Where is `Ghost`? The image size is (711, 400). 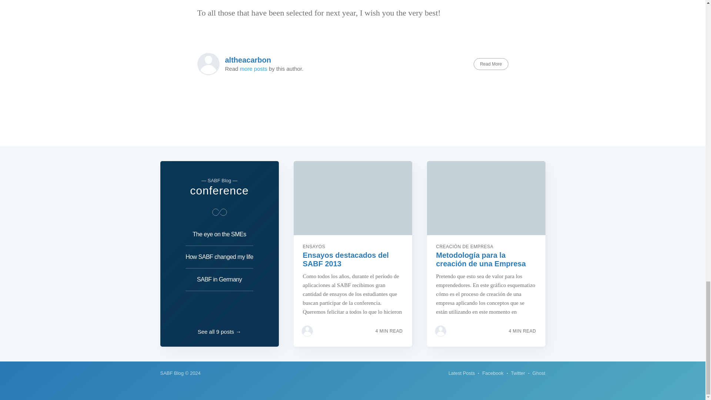
Ghost is located at coordinates (539, 373).